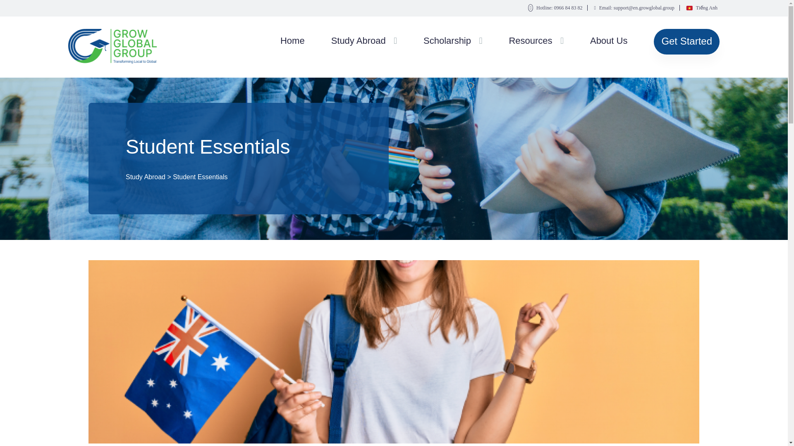 The height and width of the screenshot is (446, 794). What do you see at coordinates (556, 7) in the screenshot?
I see `Hotline: 0966 84 83 82` at bounding box center [556, 7].